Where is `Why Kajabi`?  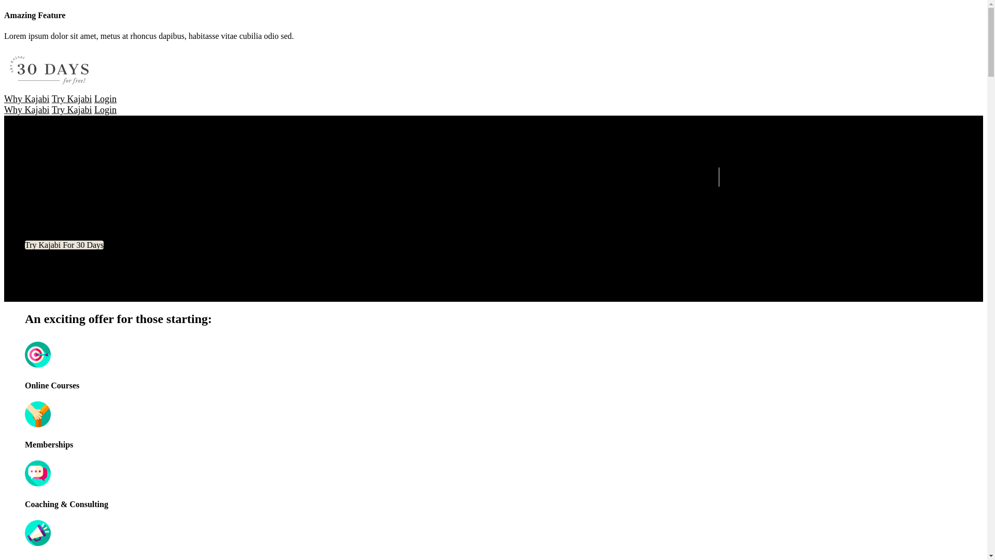
Why Kajabi is located at coordinates (27, 110).